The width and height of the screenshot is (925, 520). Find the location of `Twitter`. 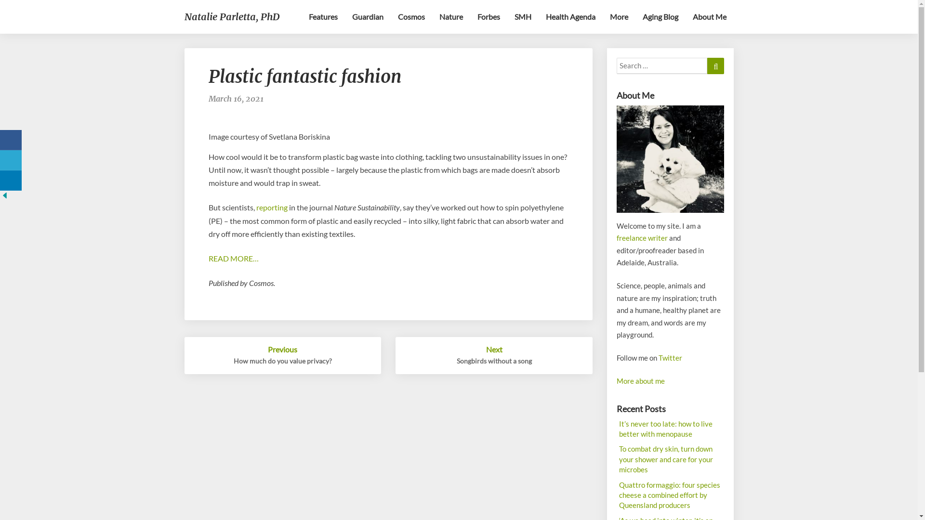

Twitter is located at coordinates (671, 358).